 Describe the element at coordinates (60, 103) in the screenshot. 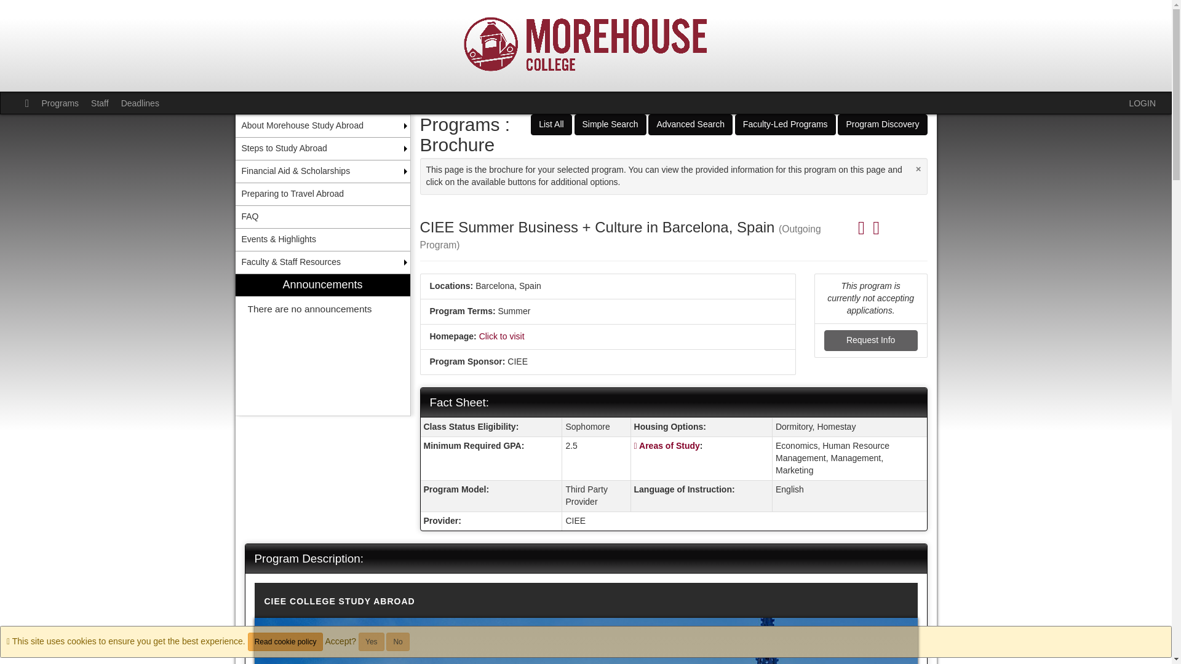

I see `Programs` at that location.